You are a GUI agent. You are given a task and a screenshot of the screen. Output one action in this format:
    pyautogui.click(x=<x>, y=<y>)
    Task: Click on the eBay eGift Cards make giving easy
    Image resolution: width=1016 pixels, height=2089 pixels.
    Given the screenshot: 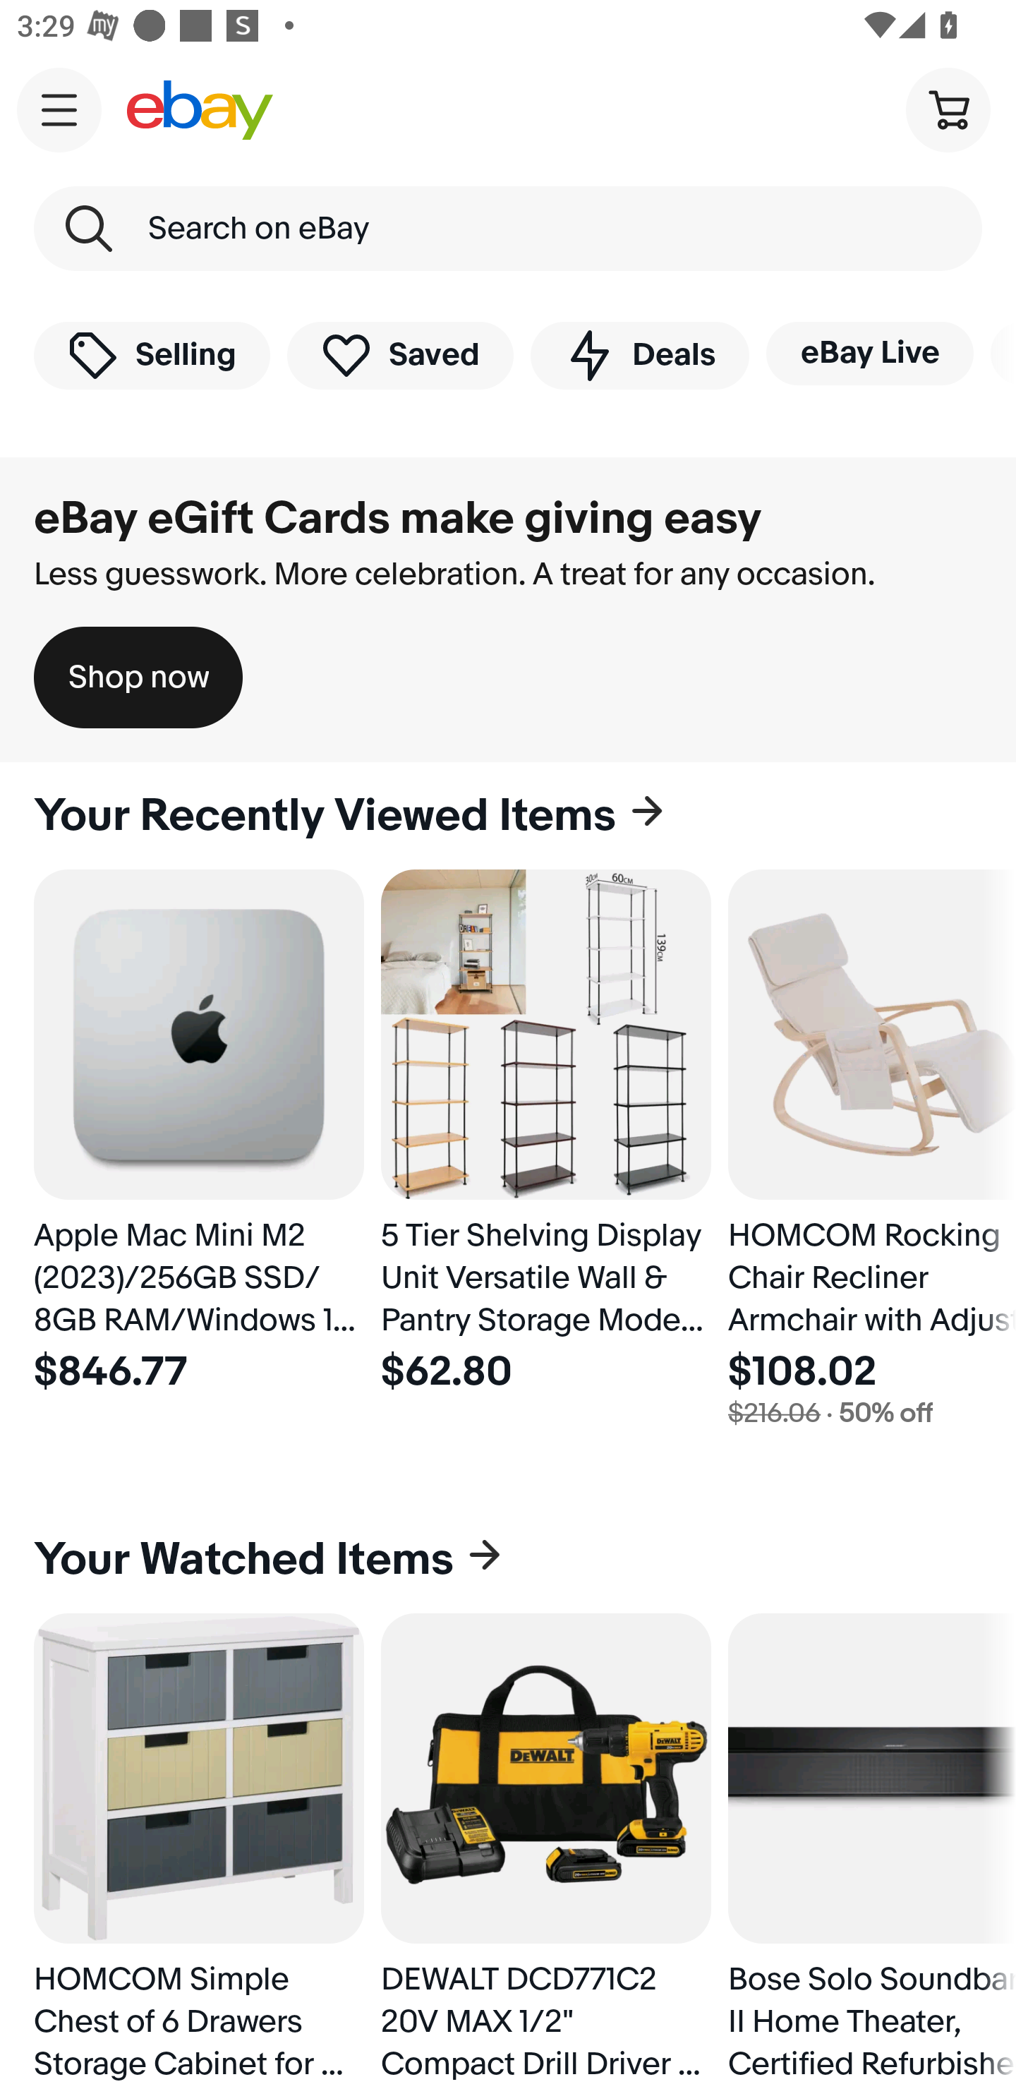 What is the action you would take?
    pyautogui.click(x=398, y=519)
    